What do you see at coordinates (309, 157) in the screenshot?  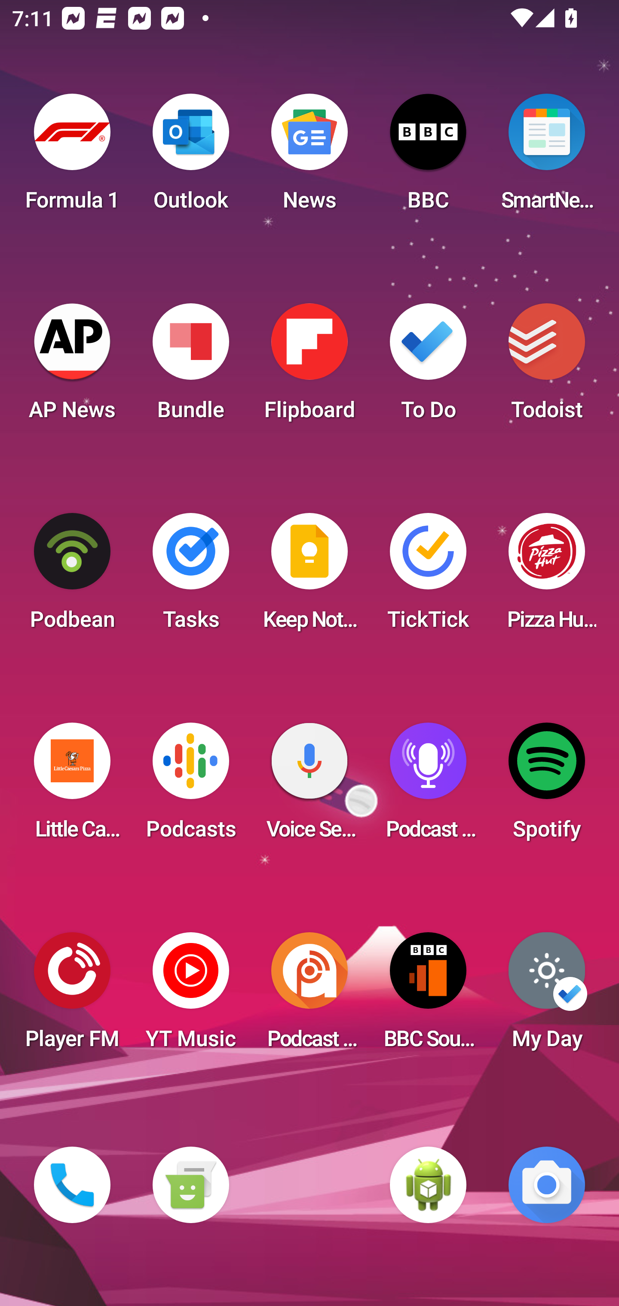 I see `News` at bounding box center [309, 157].